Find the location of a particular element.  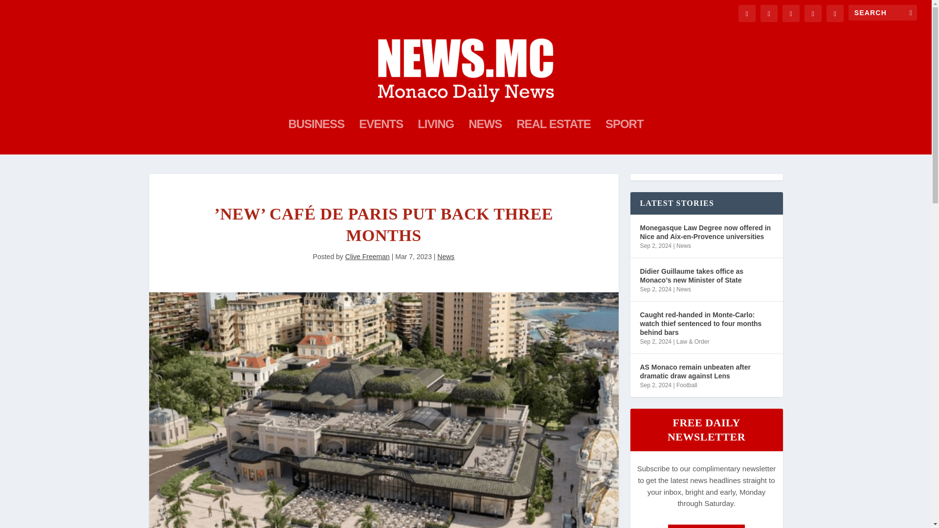

SPORT is located at coordinates (624, 137).